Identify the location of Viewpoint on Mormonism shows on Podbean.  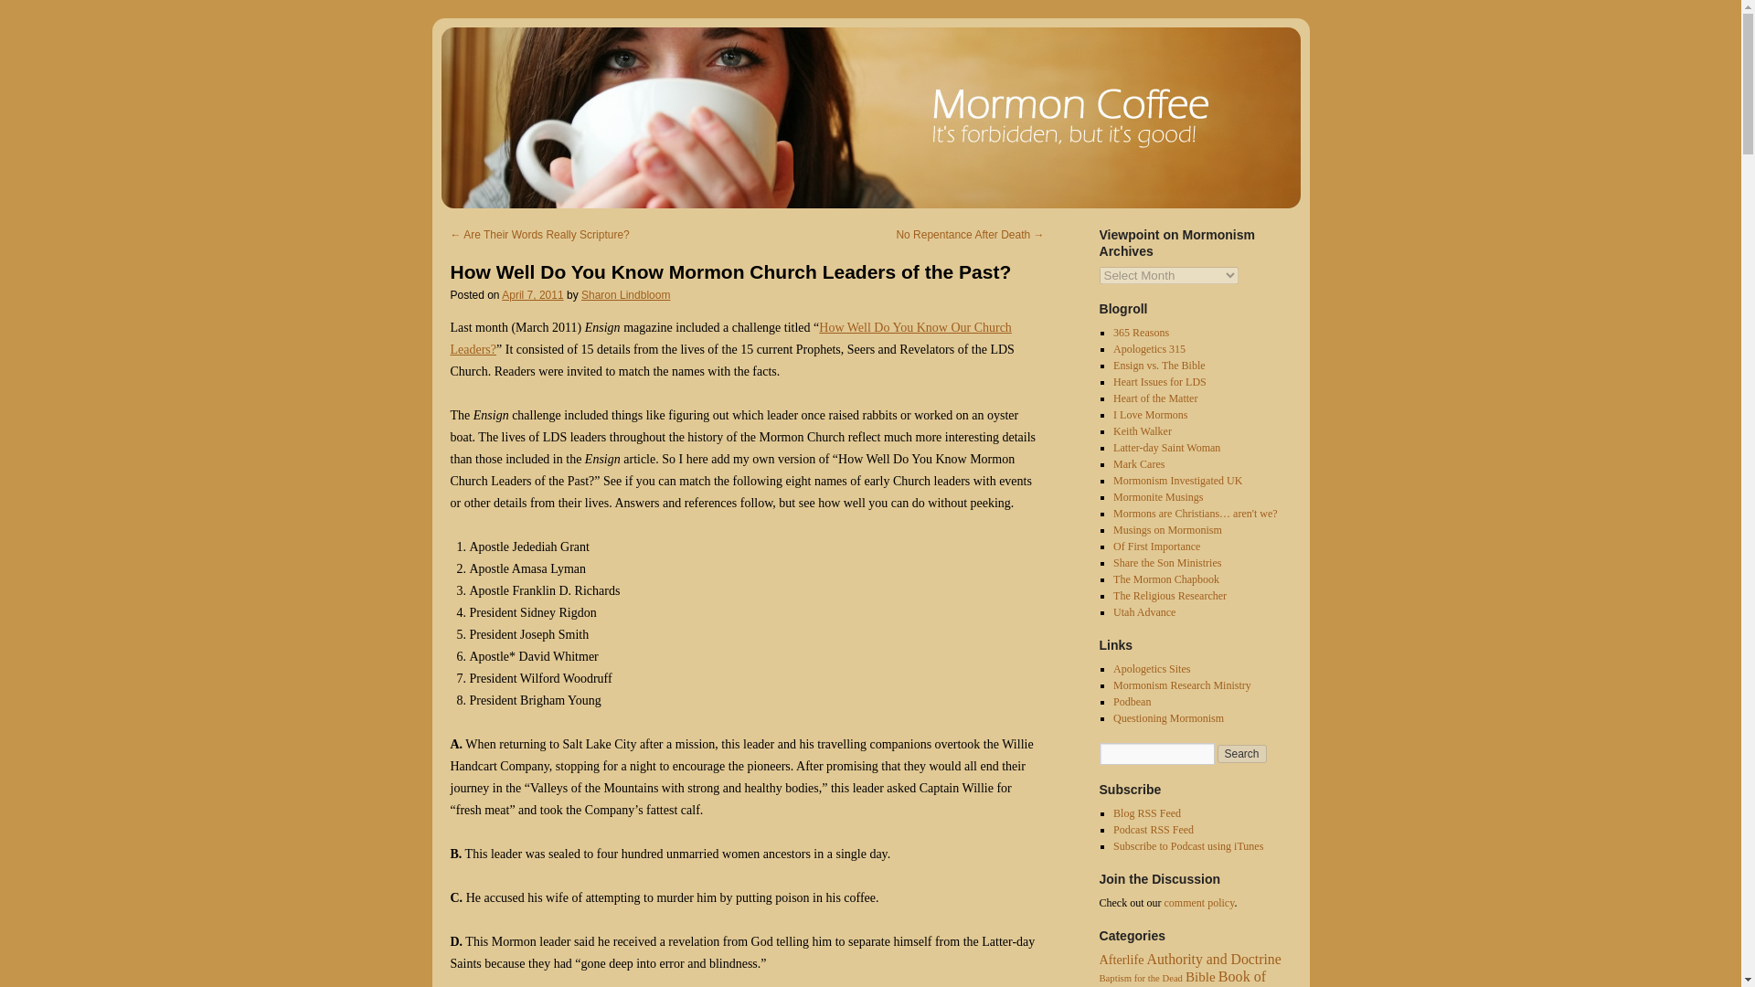
(1132, 702).